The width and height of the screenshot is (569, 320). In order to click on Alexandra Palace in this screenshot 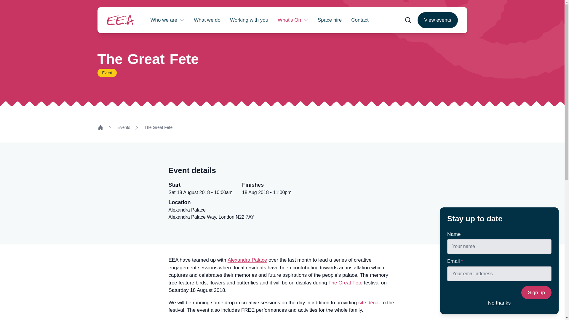, I will do `click(167, 20)`.